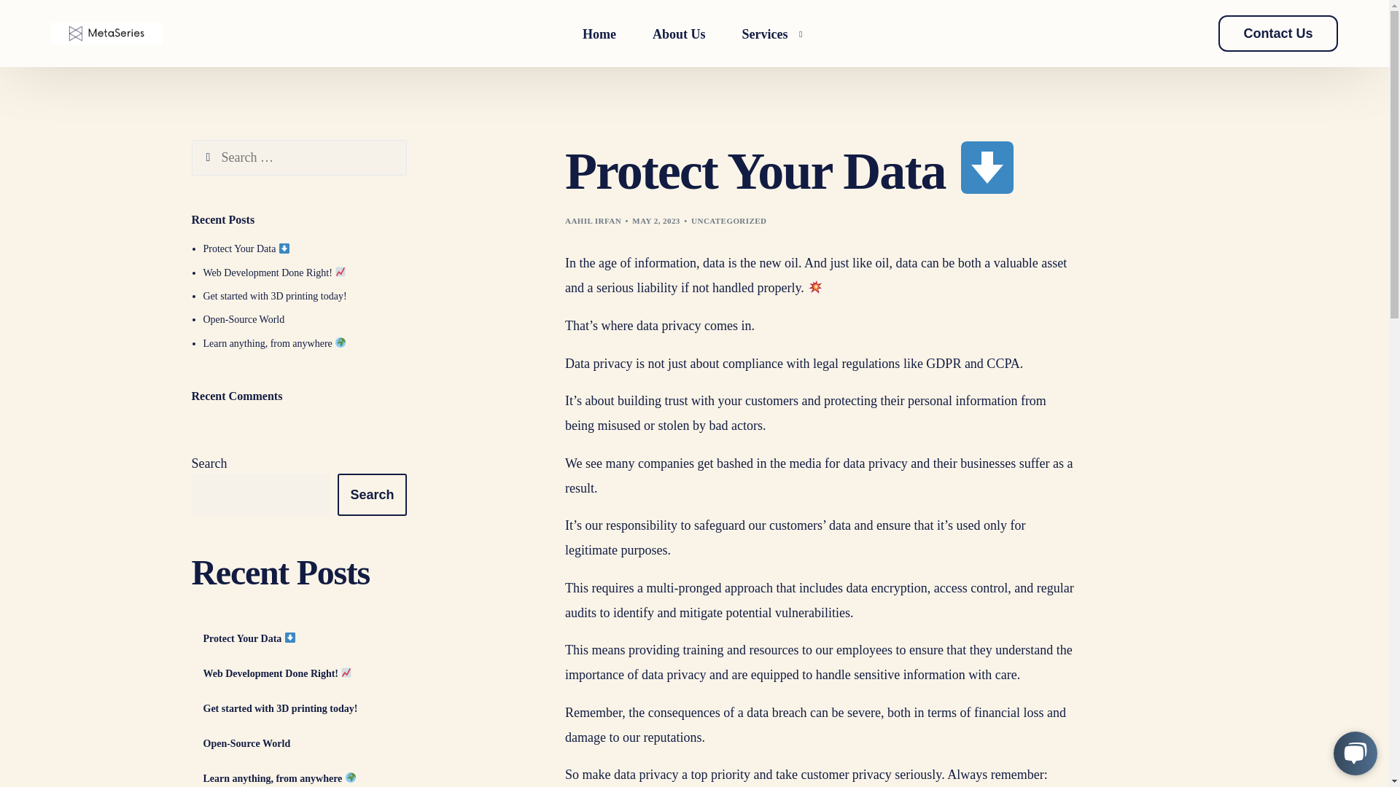  What do you see at coordinates (594, 220) in the screenshot?
I see `Posts by Aahil Irfan` at bounding box center [594, 220].